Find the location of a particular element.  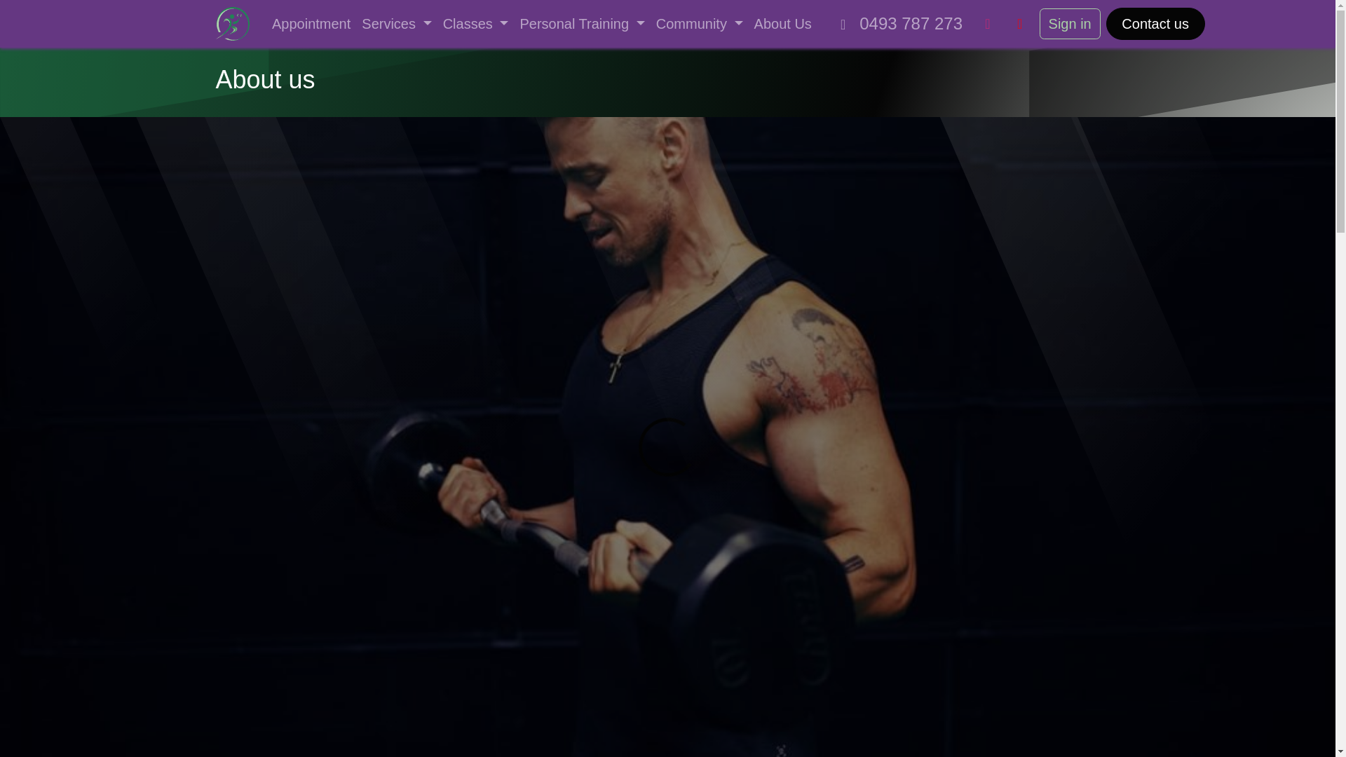

Services is located at coordinates (396, 24).